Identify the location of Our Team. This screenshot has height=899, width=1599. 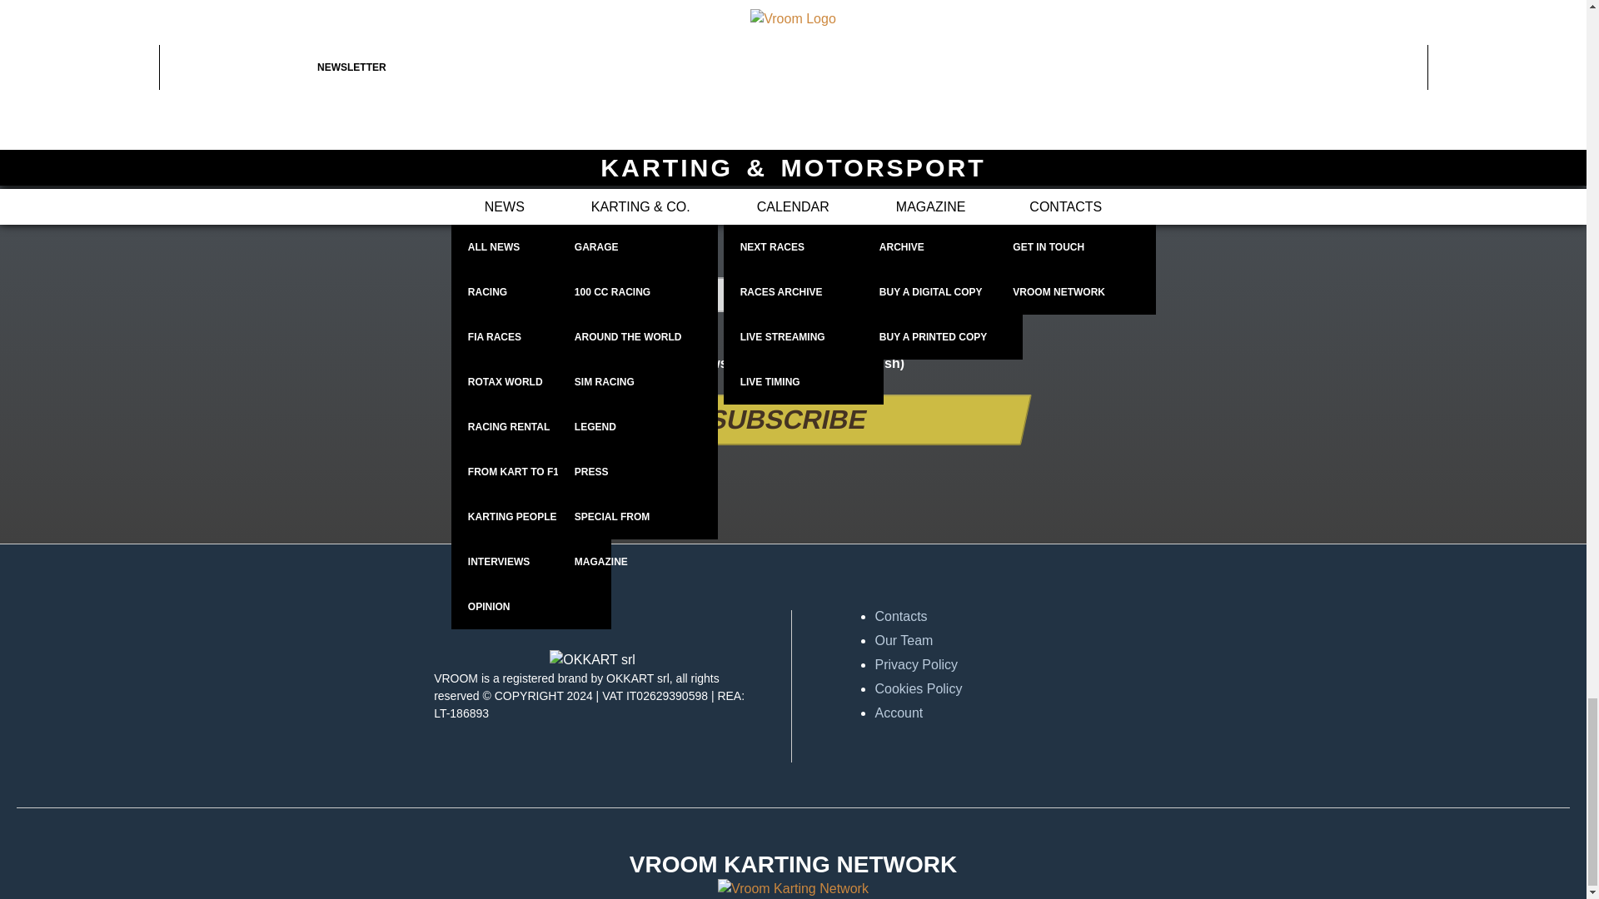
(1033, 641).